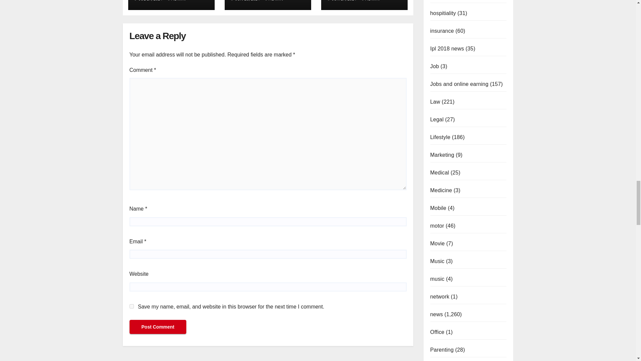 The image size is (641, 361). What do you see at coordinates (158, 327) in the screenshot?
I see `Post Comment` at bounding box center [158, 327].